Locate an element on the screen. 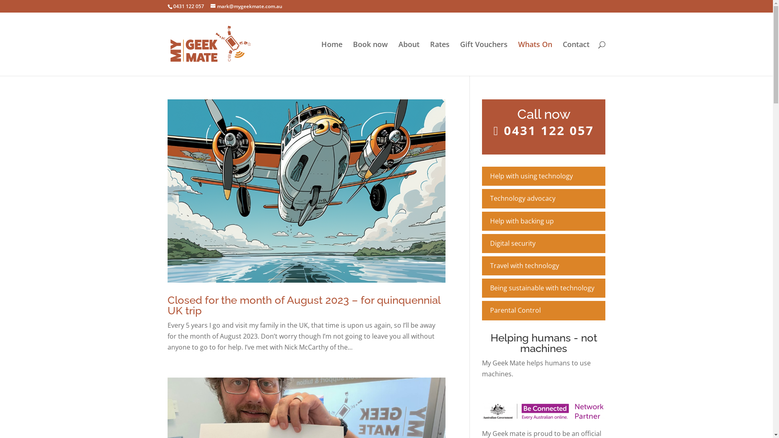 The width and height of the screenshot is (779, 438). Parental Control is located at coordinates (544, 311).